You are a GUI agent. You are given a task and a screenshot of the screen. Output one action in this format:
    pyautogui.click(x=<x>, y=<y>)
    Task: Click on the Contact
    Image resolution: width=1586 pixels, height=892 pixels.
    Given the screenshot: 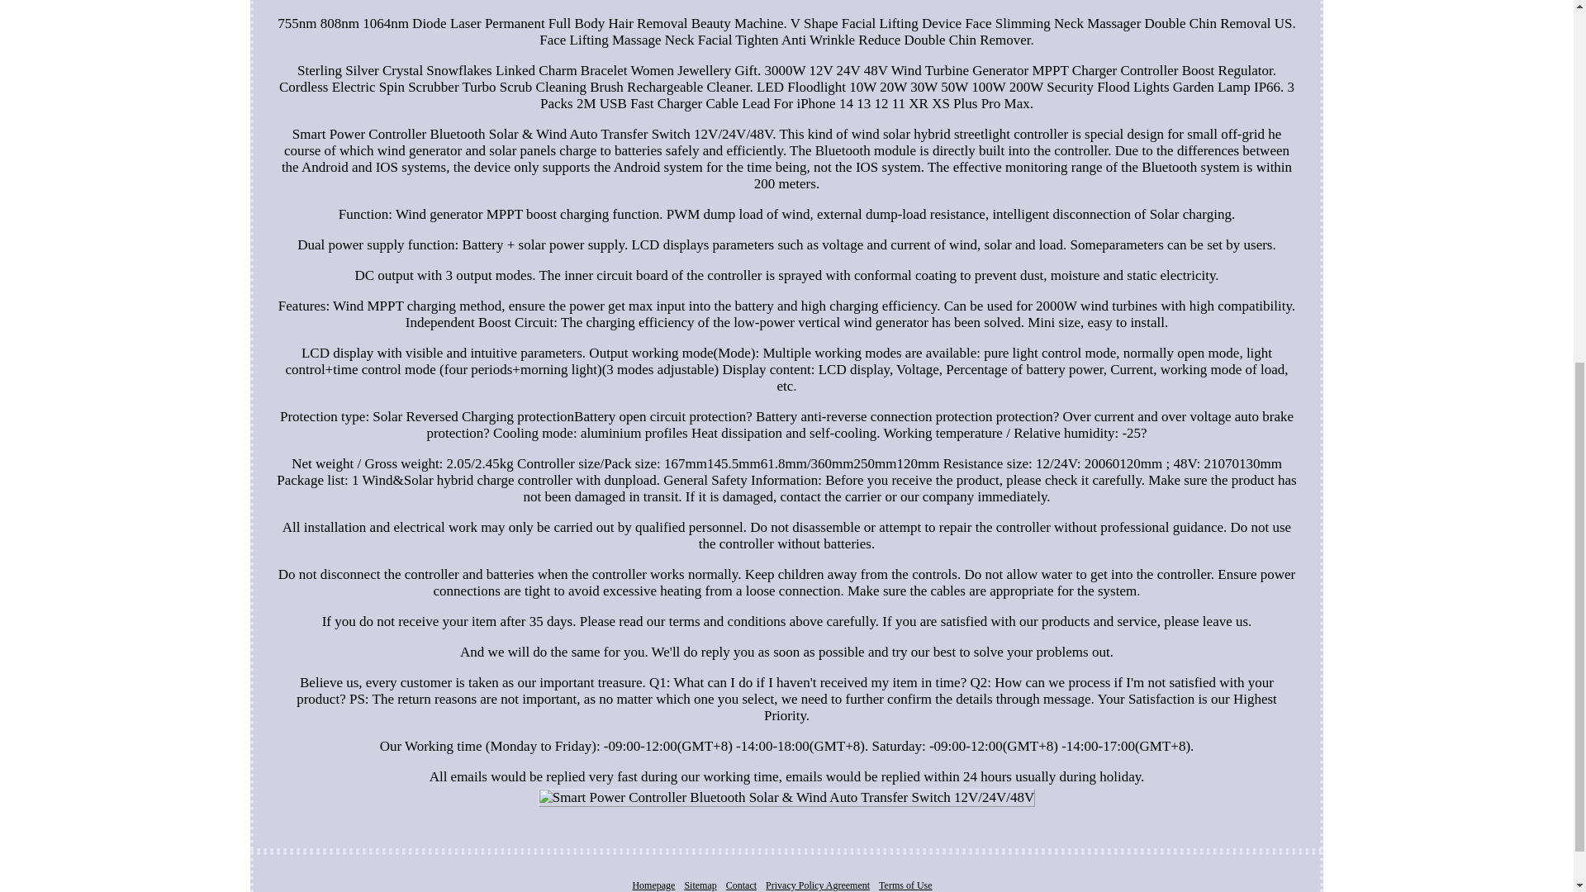 What is the action you would take?
    pyautogui.click(x=741, y=885)
    